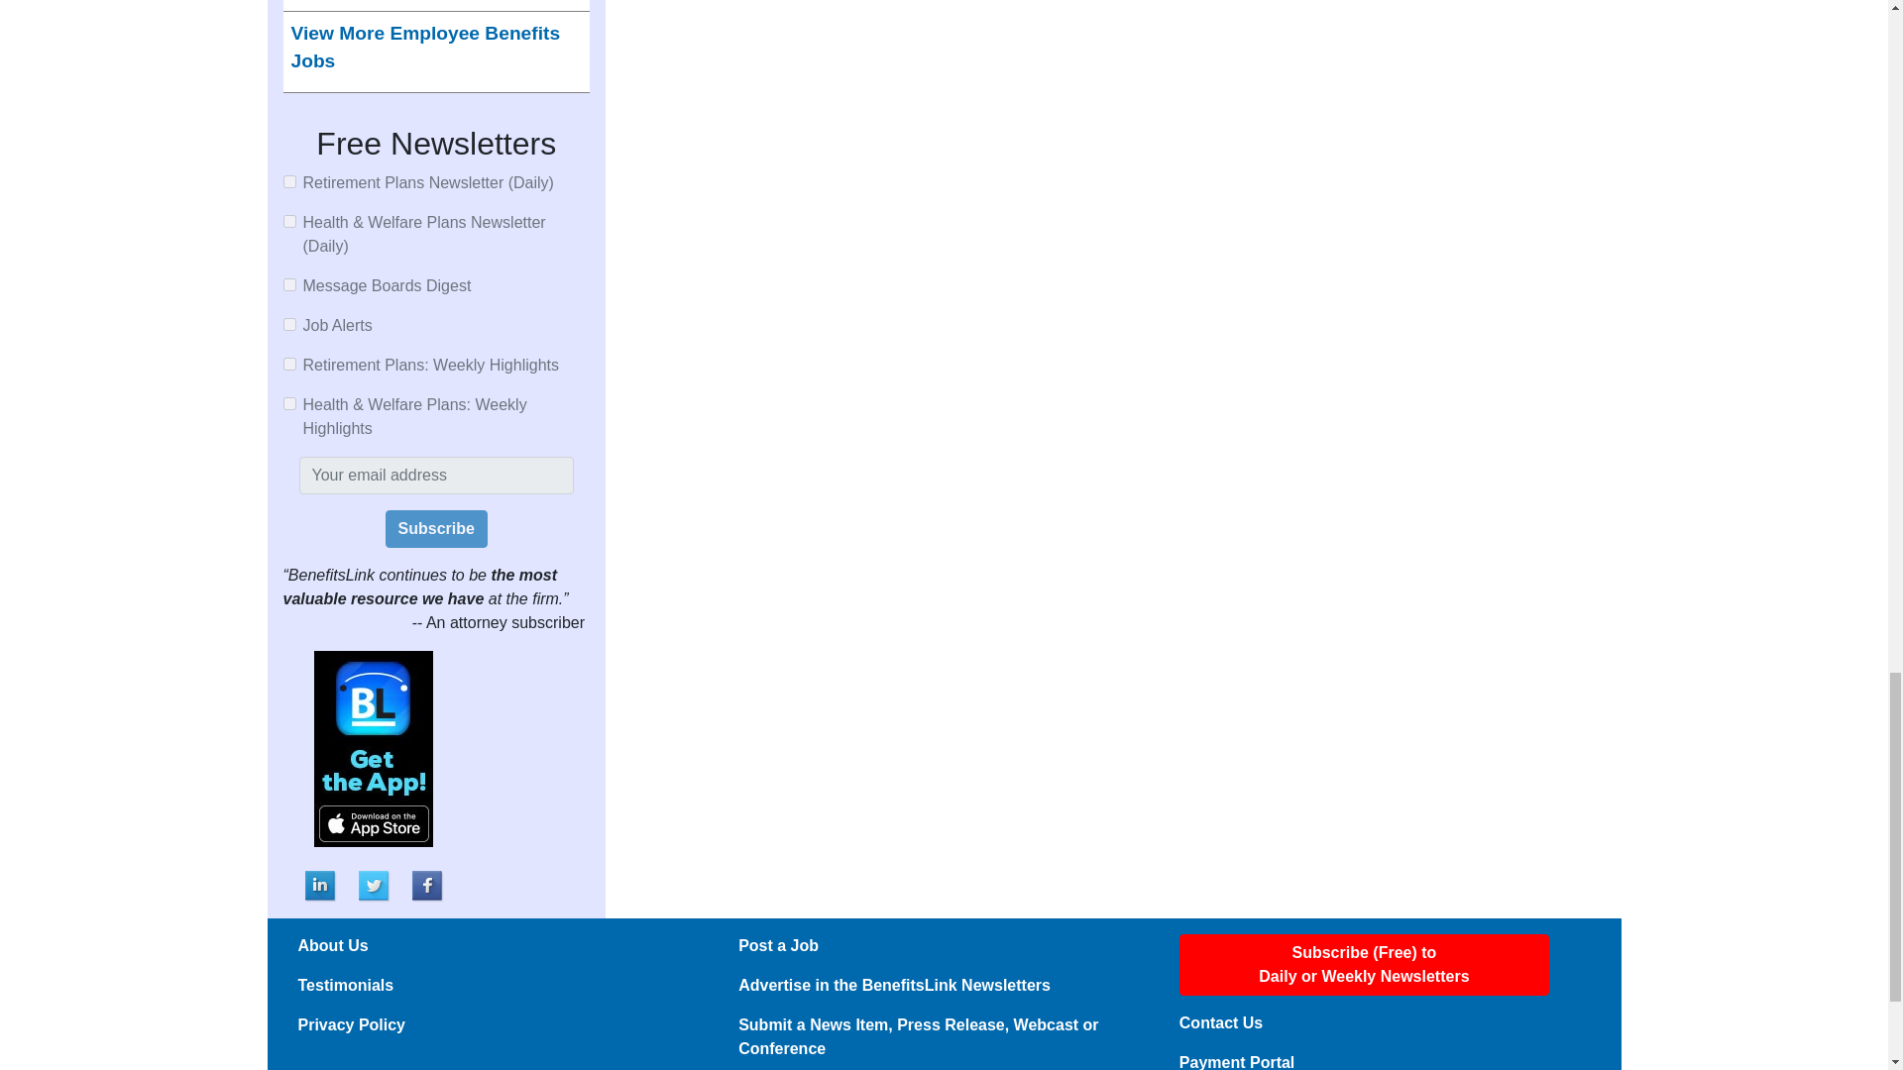  I want to click on 11 , so click(289, 222).